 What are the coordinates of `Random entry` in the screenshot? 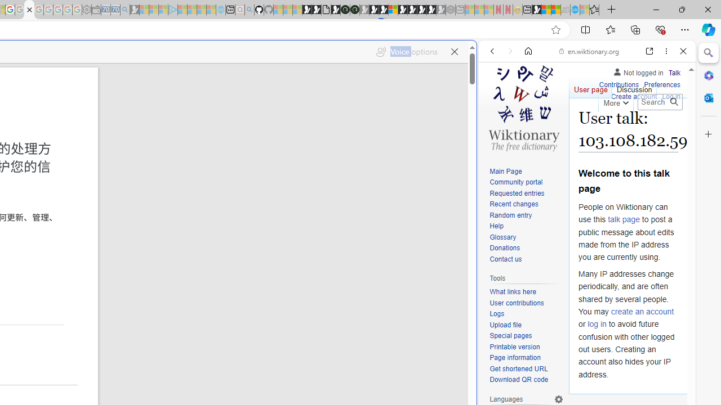 It's located at (526, 215).